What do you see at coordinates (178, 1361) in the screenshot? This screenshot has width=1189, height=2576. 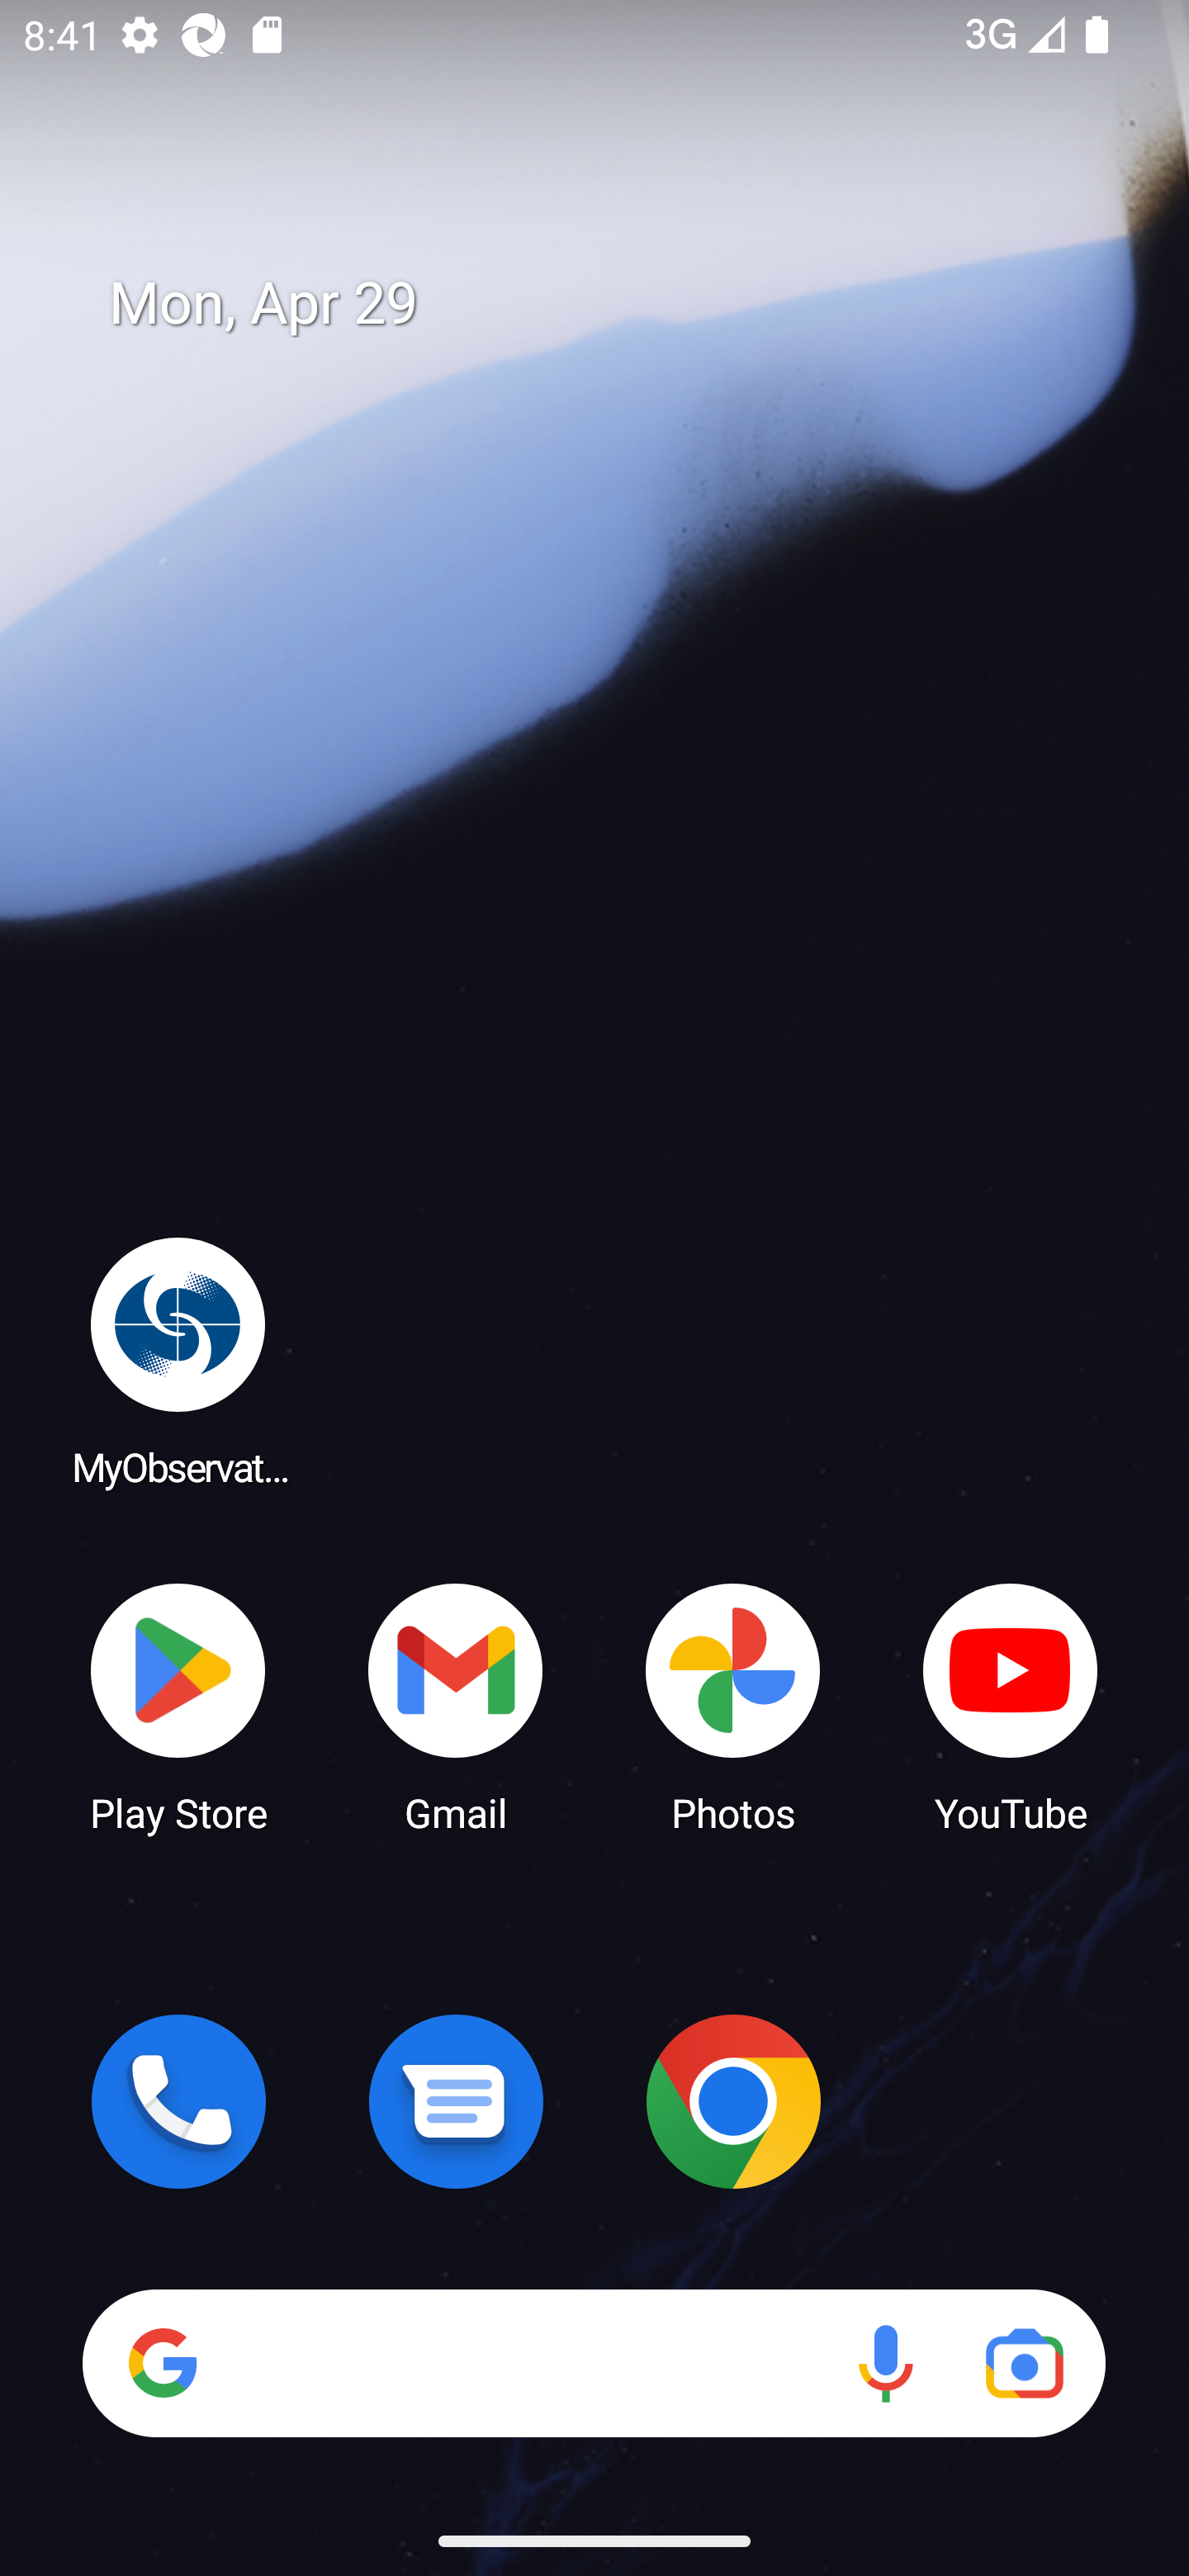 I see `MyObservatory` at bounding box center [178, 1361].